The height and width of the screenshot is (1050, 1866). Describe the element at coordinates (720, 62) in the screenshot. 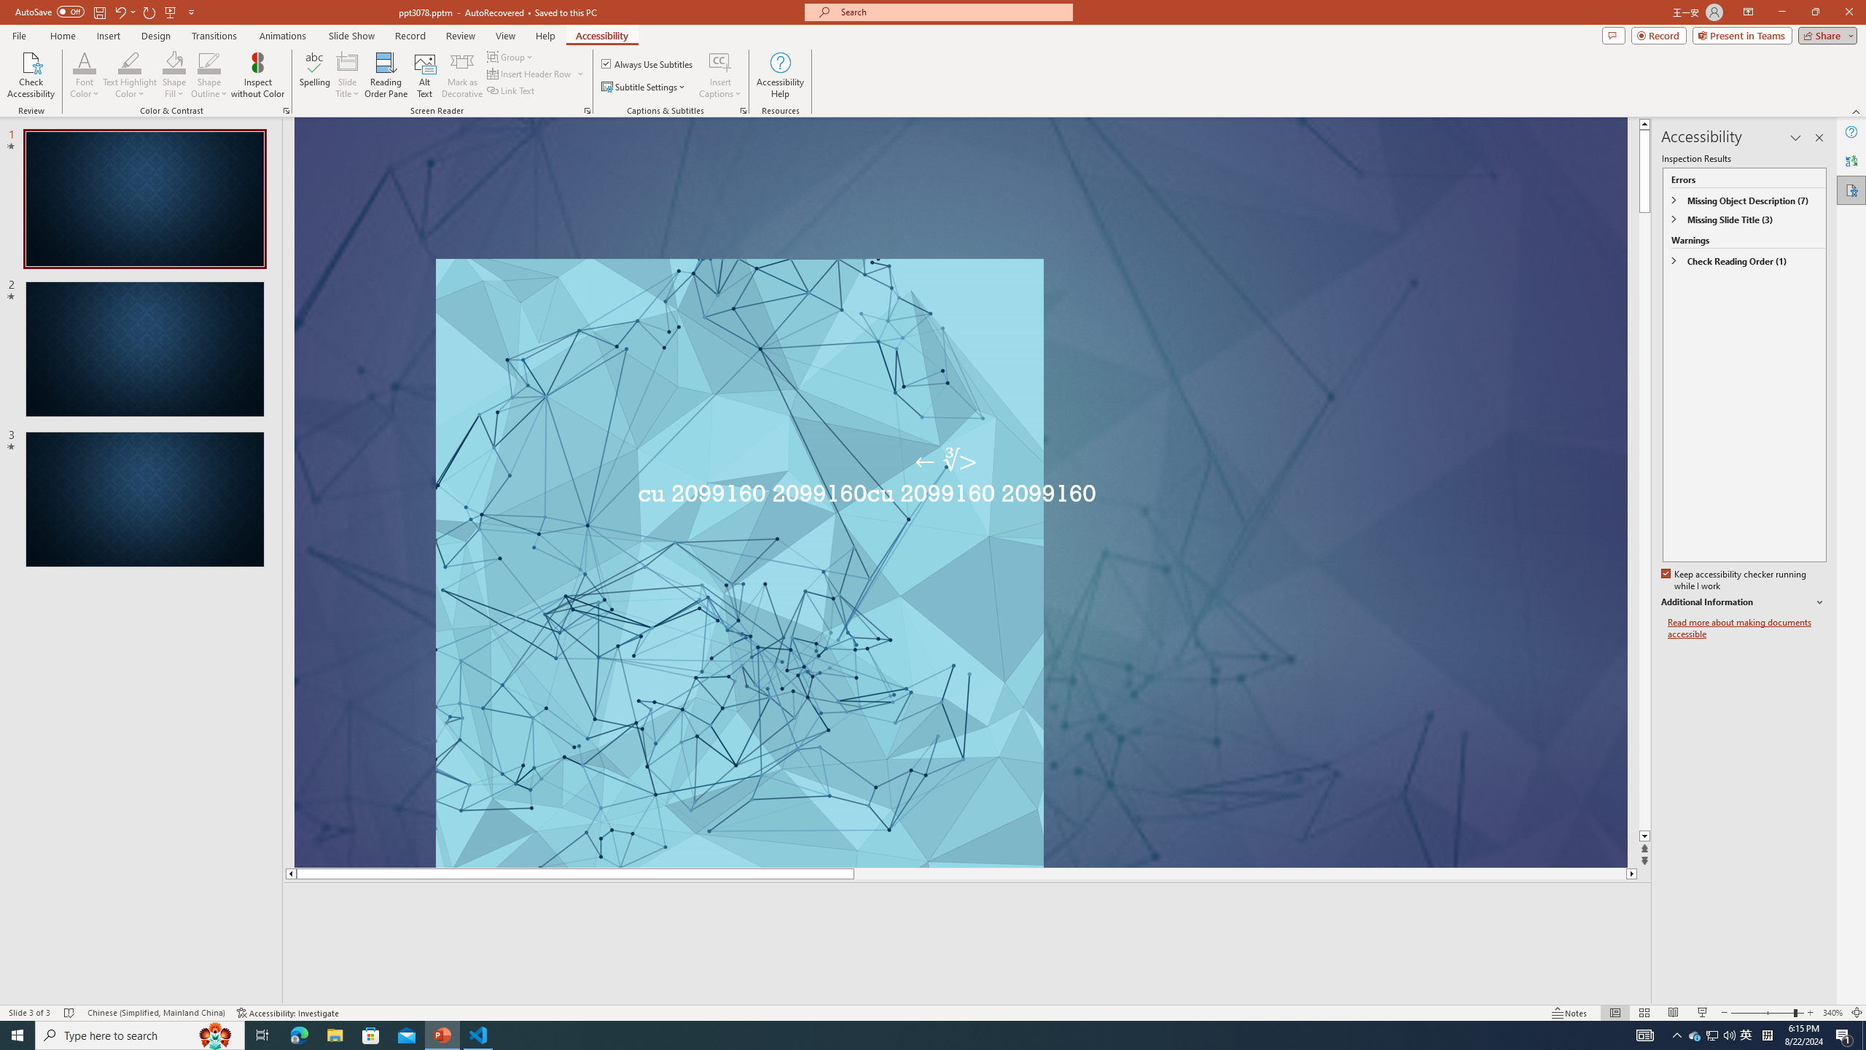

I see `Insert Captions` at that location.